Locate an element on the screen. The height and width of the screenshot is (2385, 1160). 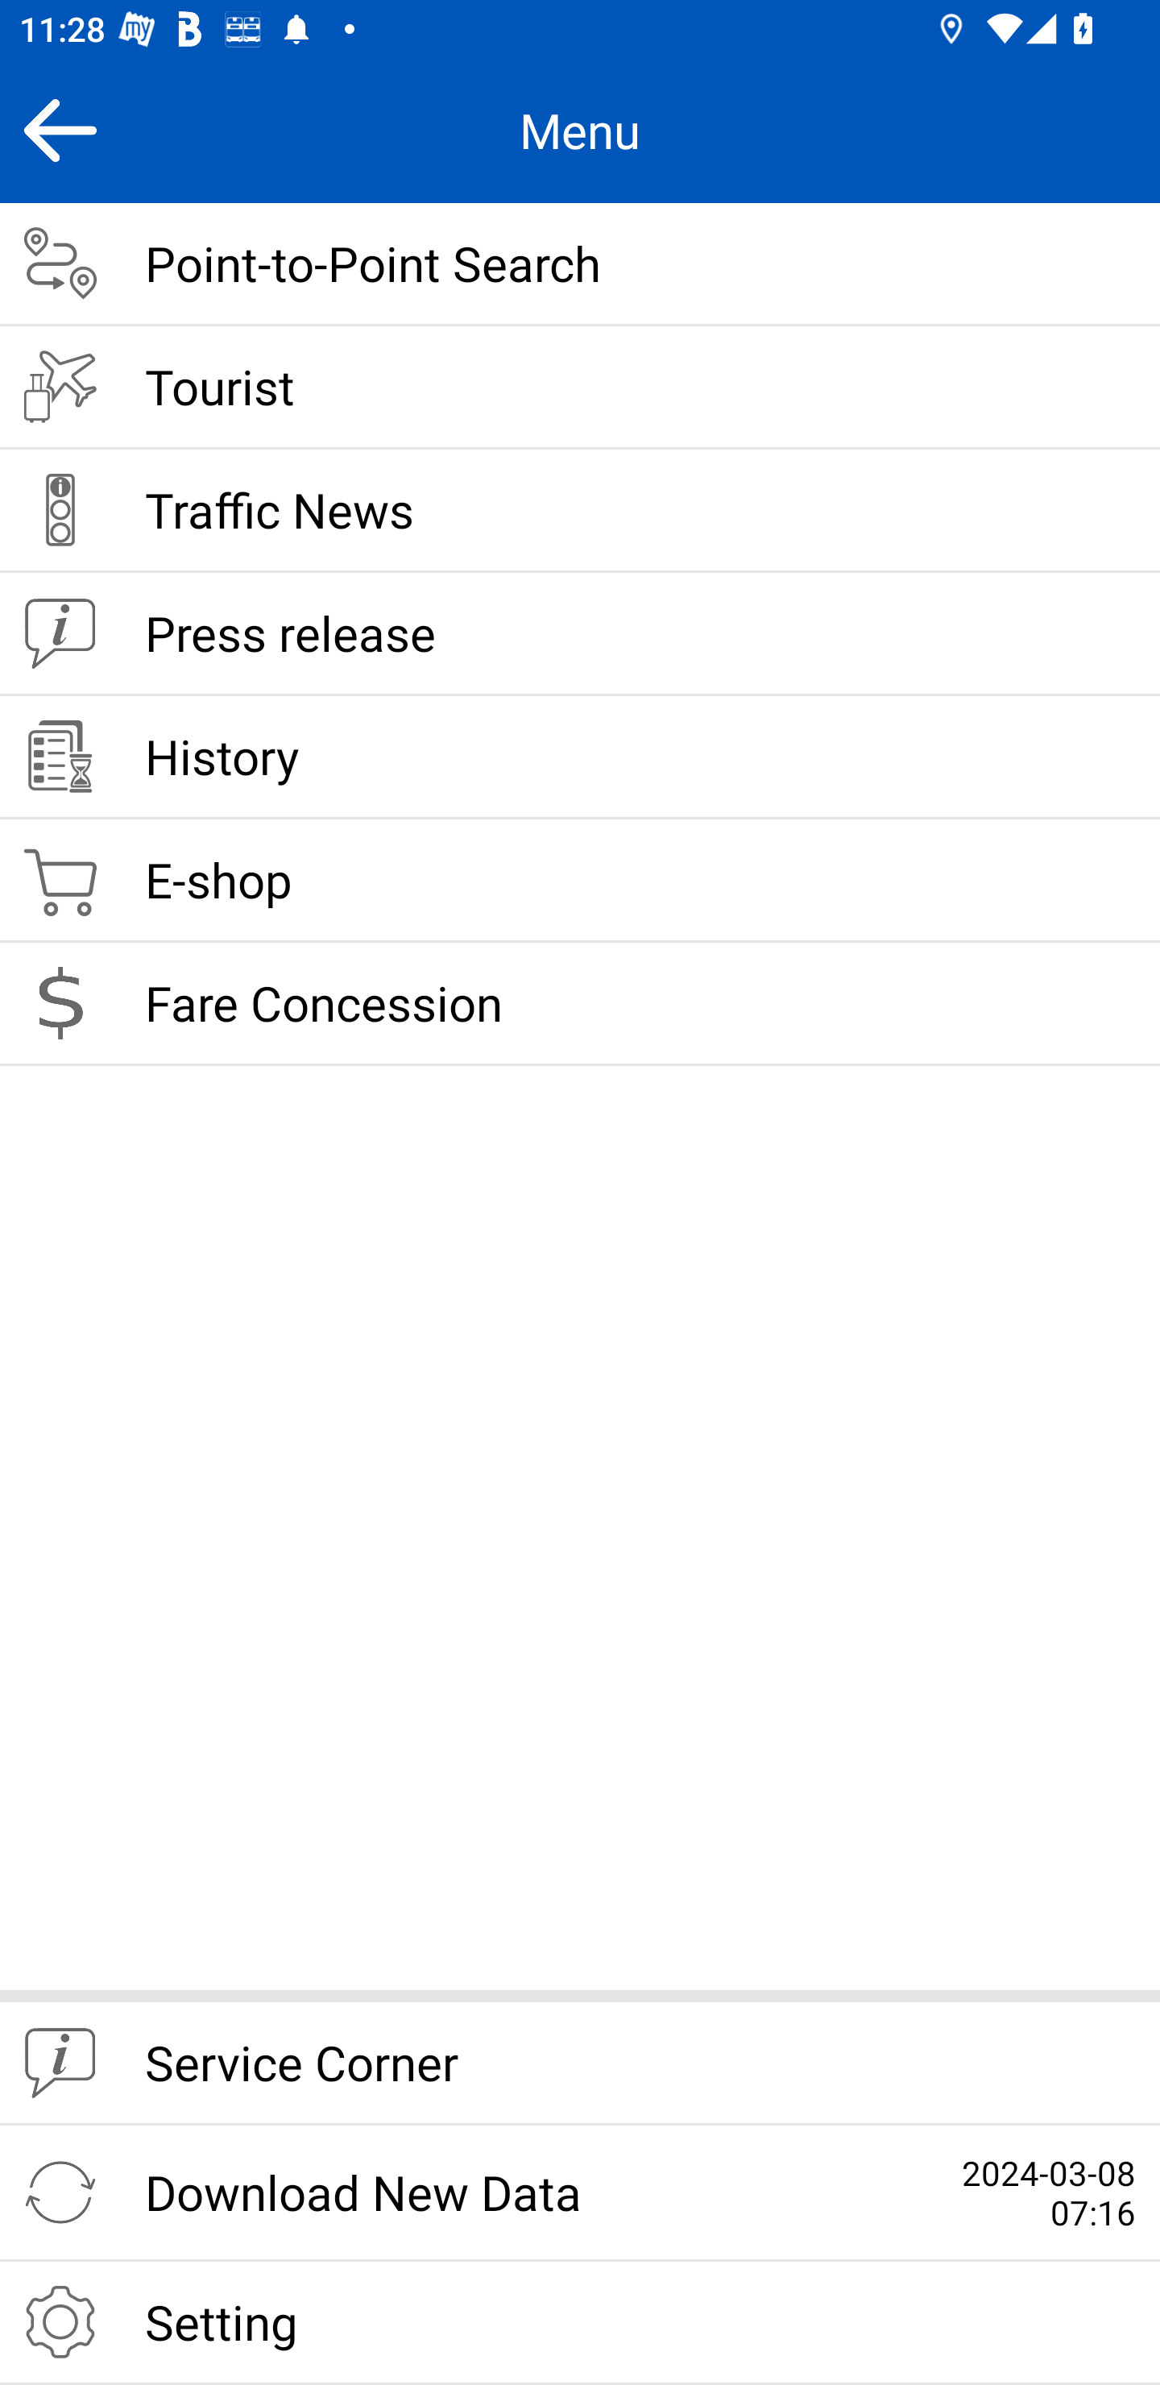
Service Corner is located at coordinates (580, 2064).